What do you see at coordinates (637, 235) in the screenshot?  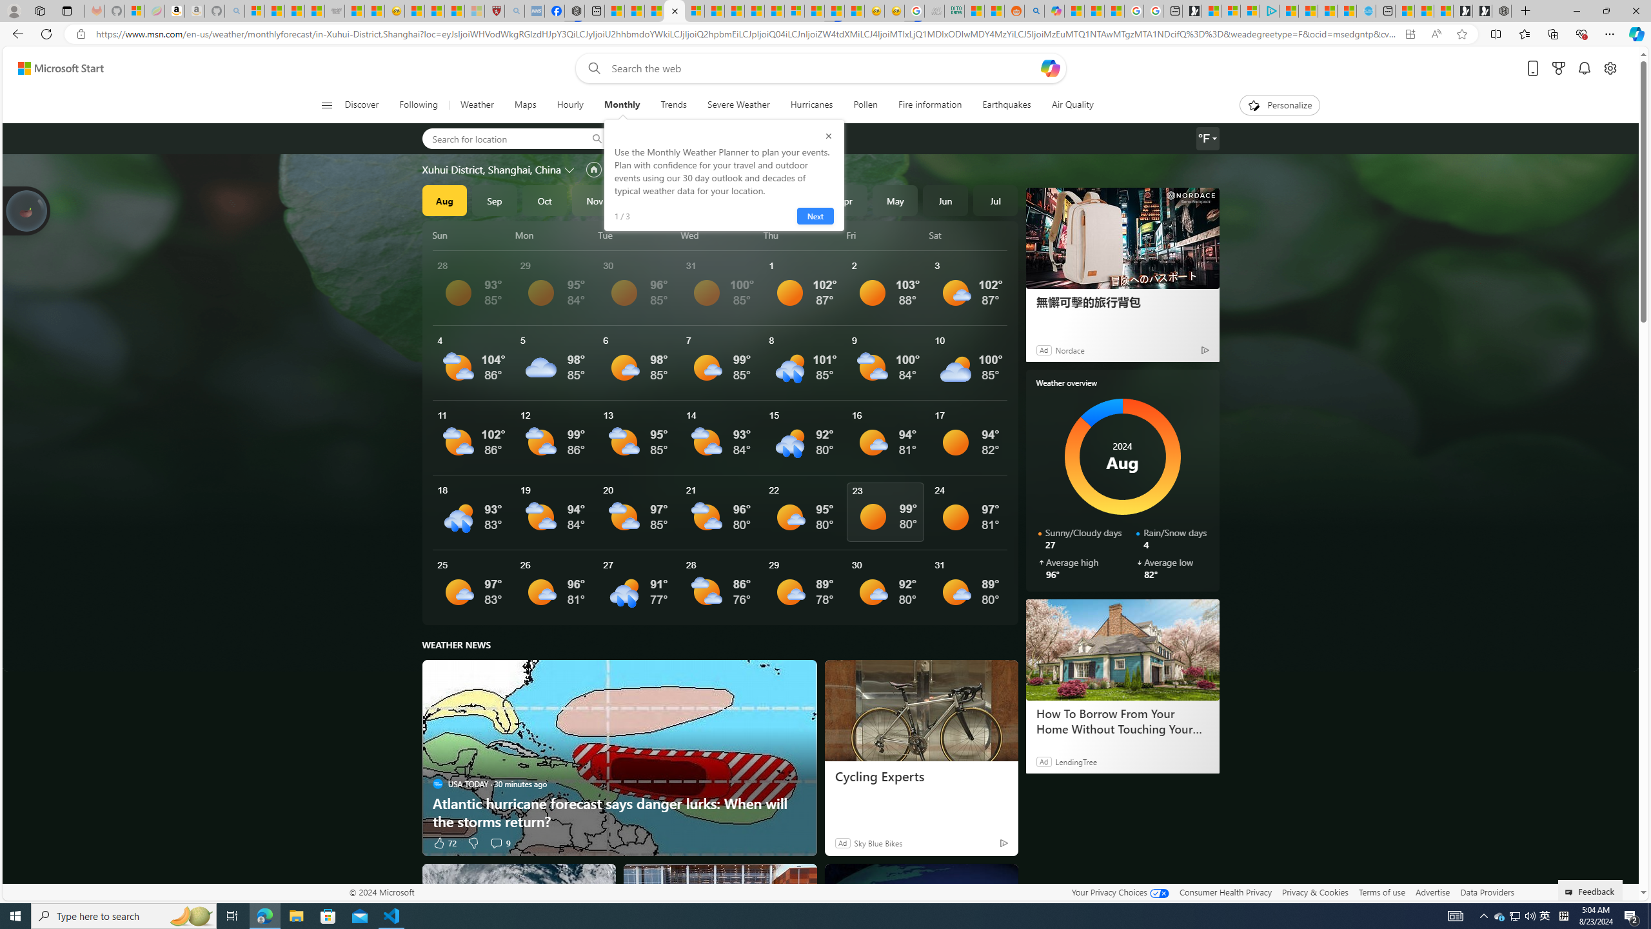 I see `Tue` at bounding box center [637, 235].